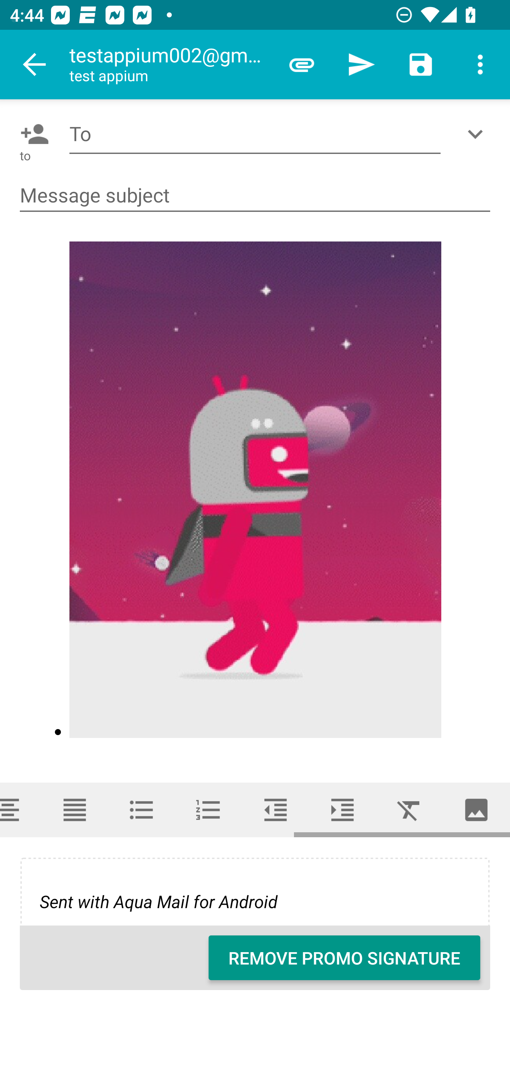 Image resolution: width=510 pixels, height=1078 pixels. I want to click on Clear format, so click(409, 810).